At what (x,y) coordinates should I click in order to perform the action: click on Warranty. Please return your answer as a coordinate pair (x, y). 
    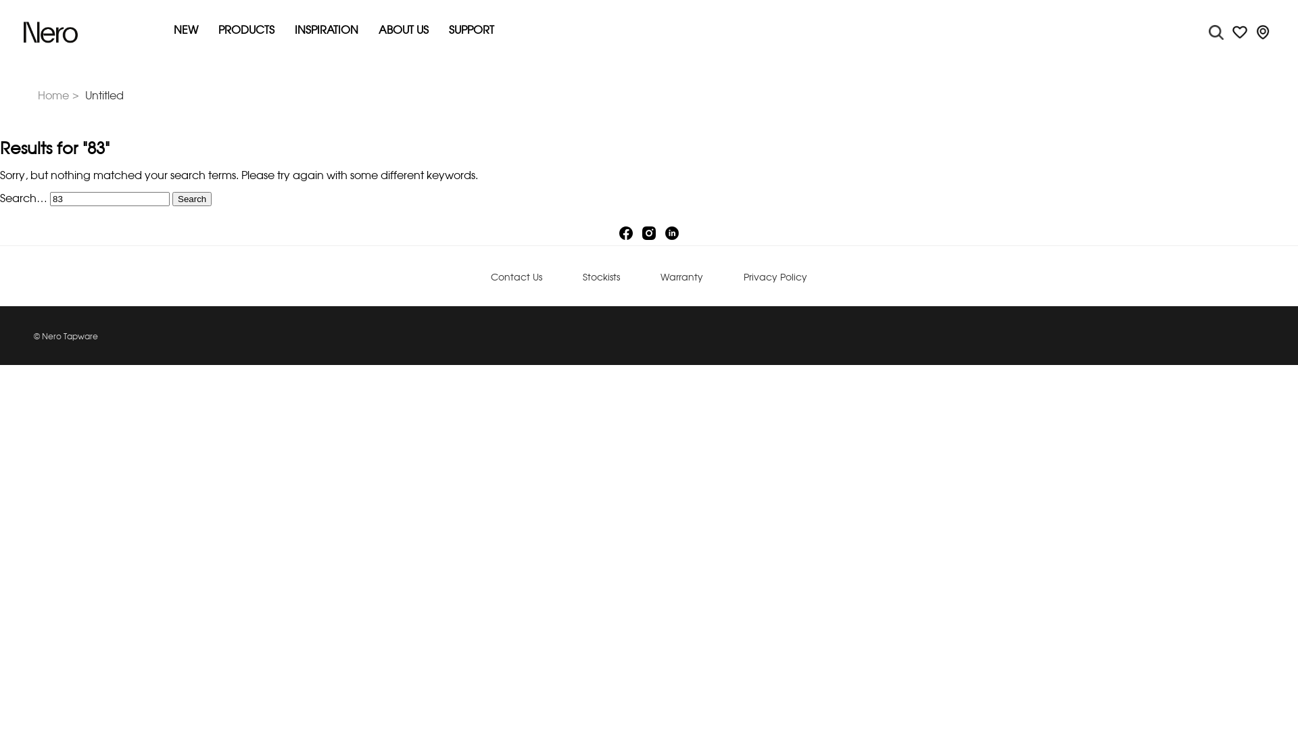
    Looking at the image, I should click on (681, 278).